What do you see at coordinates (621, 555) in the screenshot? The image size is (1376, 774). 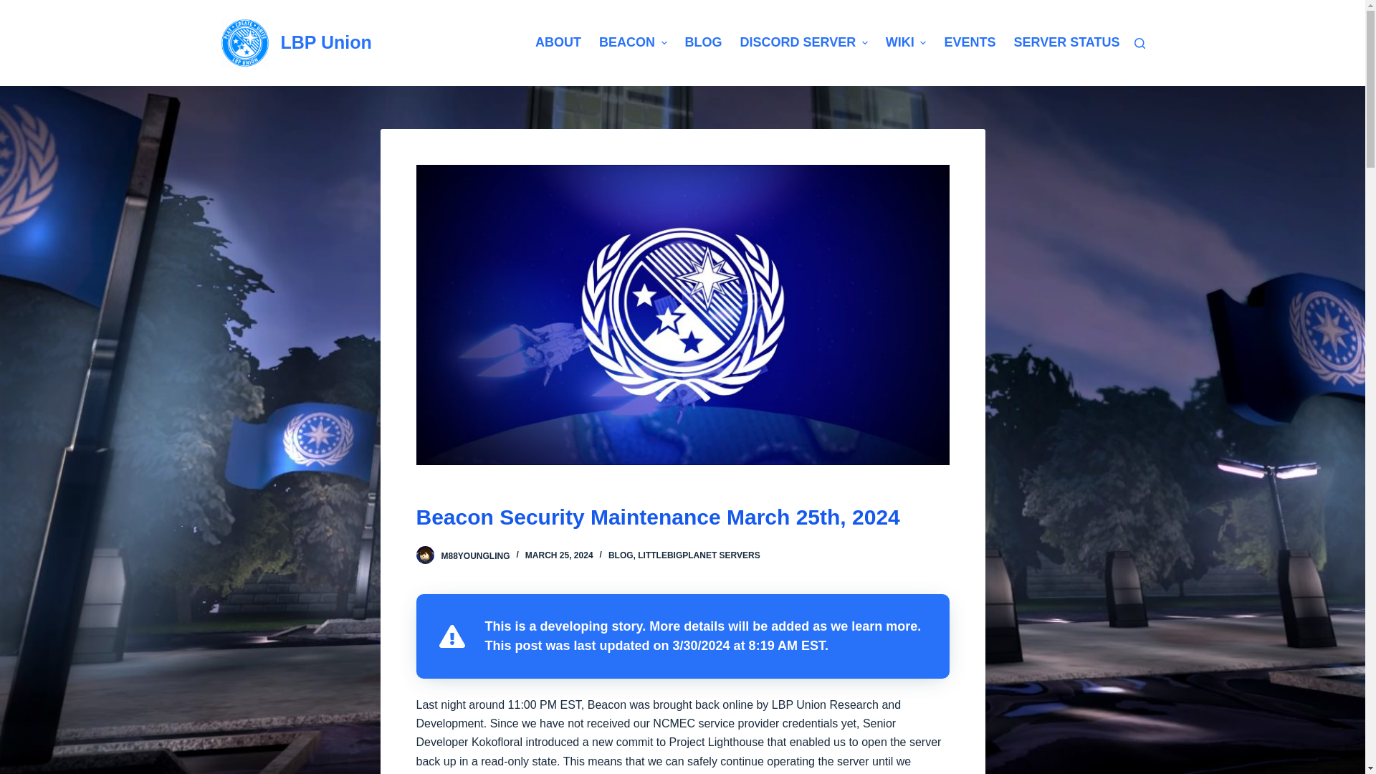 I see `BLOG` at bounding box center [621, 555].